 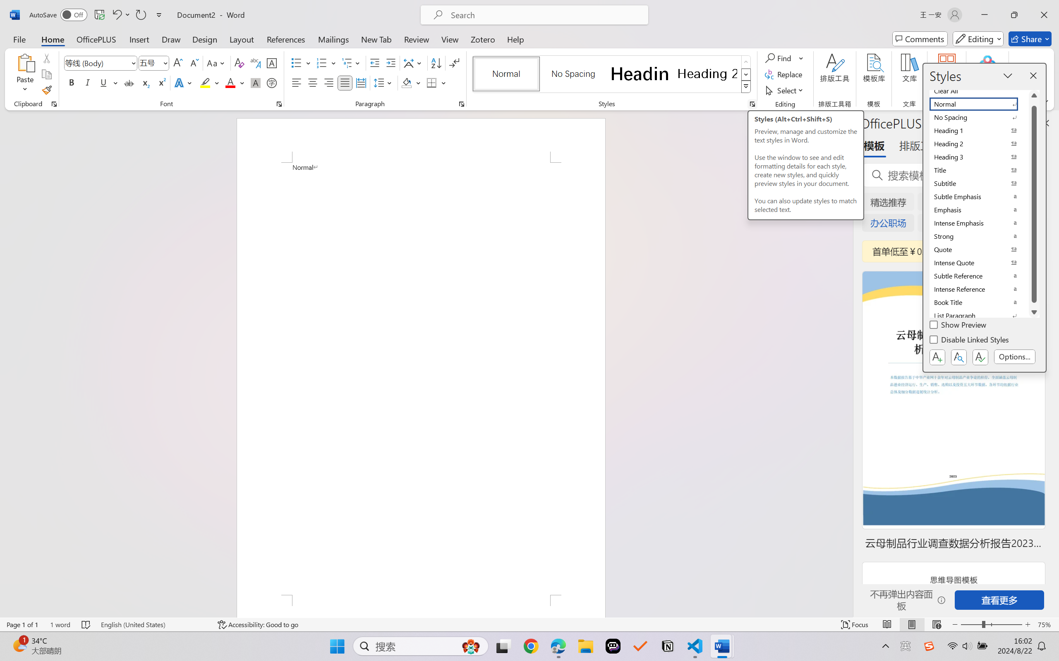 I want to click on Heading 2, so click(x=707, y=74).